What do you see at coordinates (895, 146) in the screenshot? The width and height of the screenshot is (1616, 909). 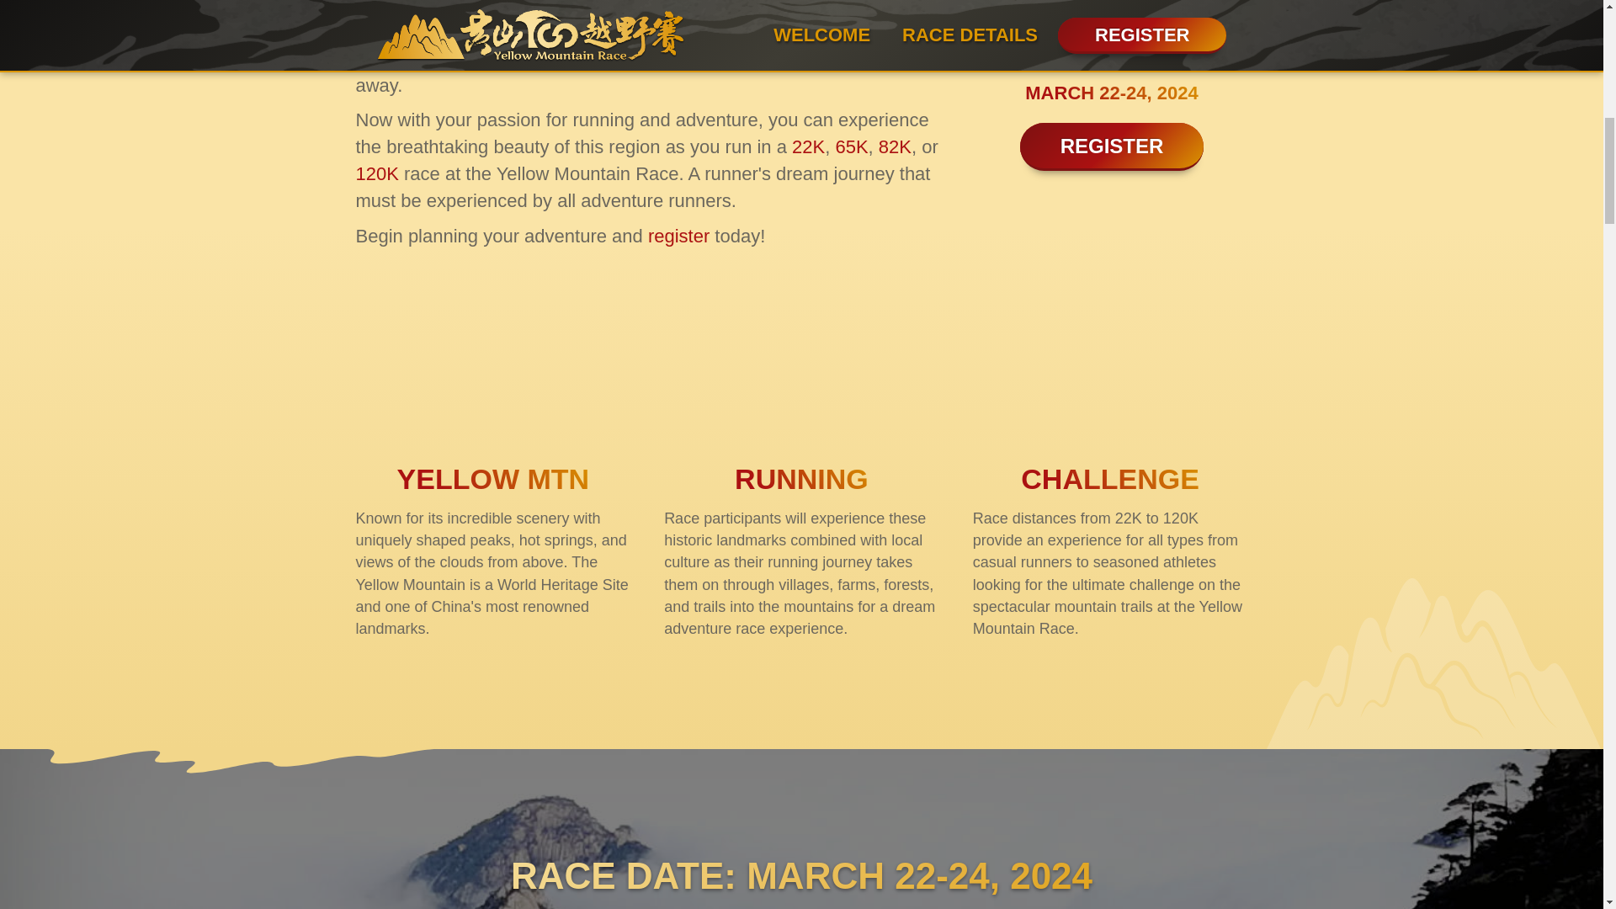 I see `82K` at bounding box center [895, 146].